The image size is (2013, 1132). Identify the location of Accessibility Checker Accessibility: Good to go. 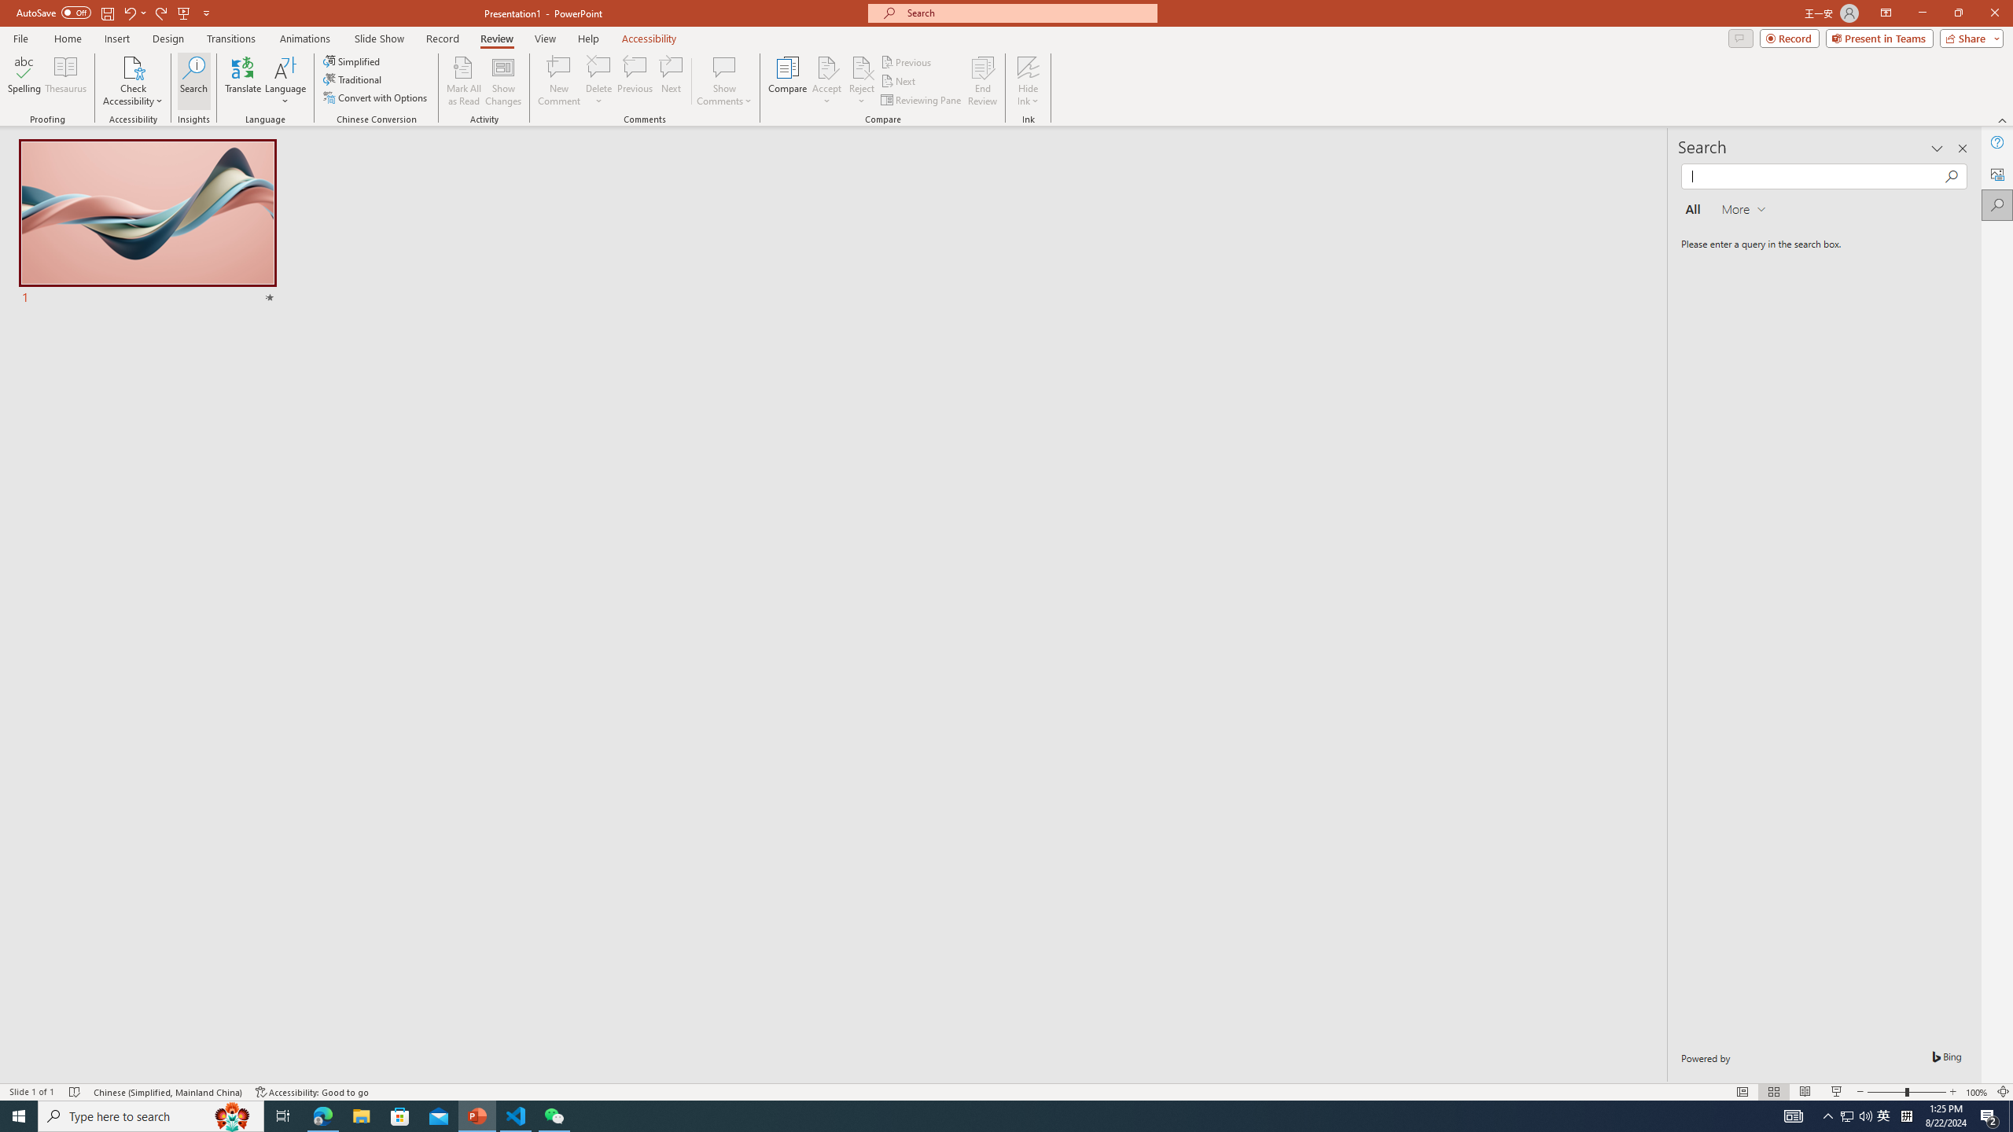
(313, 1092).